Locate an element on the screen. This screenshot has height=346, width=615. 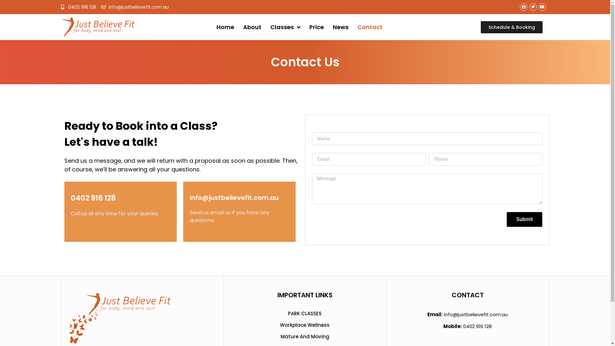
PARK CLASSES is located at coordinates (305, 314).